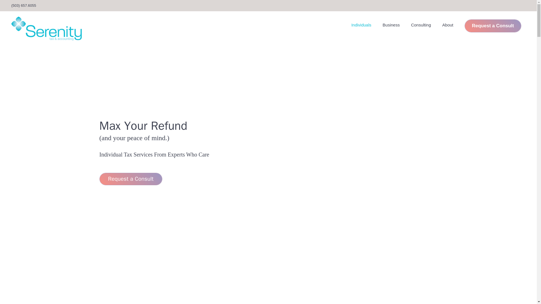 The image size is (541, 304). What do you see at coordinates (493, 26) in the screenshot?
I see `Request a Consult` at bounding box center [493, 26].